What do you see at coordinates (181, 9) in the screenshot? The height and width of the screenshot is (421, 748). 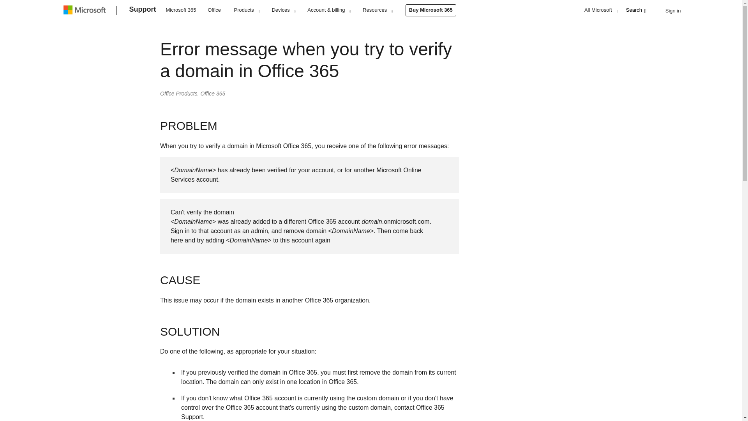 I see `Microsoft 365` at bounding box center [181, 9].